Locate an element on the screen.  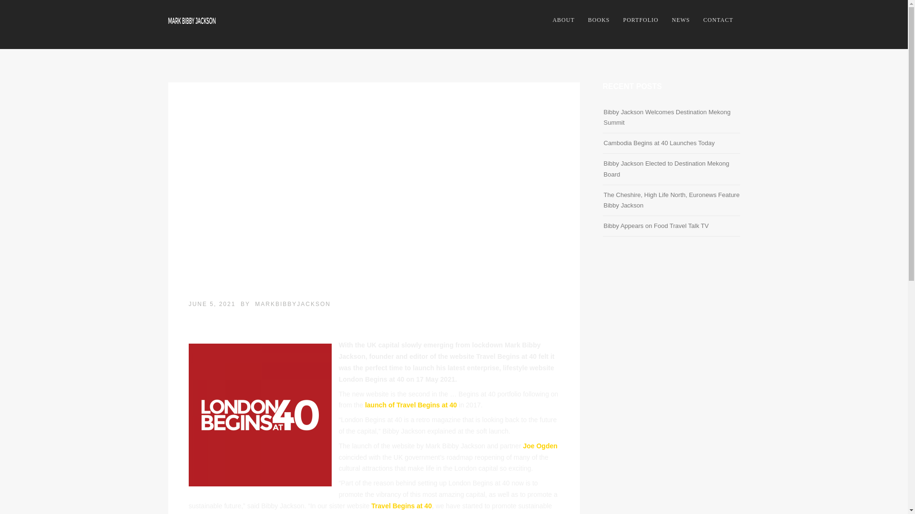
Bibby Jackson Welcomes Destination Mekong Summit is located at coordinates (666, 117).